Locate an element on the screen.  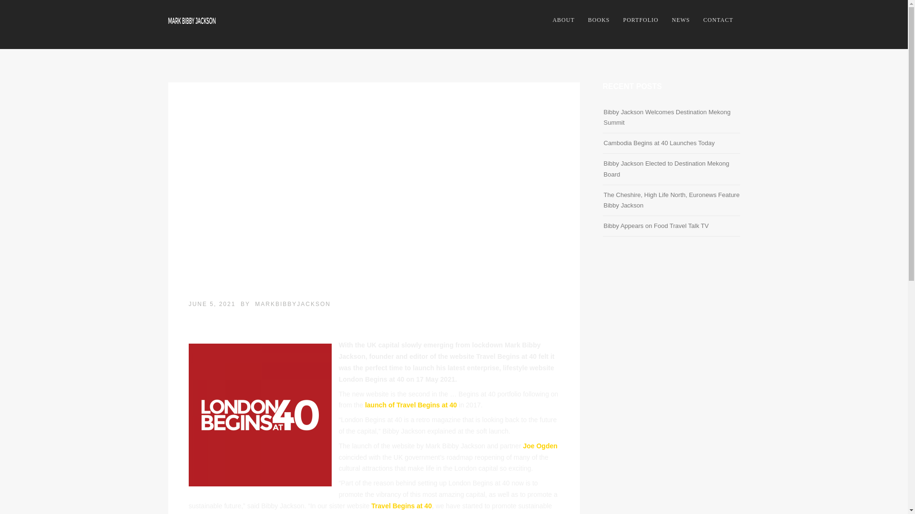
Bibby Jackson Welcomes Destination Mekong Summit is located at coordinates (666, 117).